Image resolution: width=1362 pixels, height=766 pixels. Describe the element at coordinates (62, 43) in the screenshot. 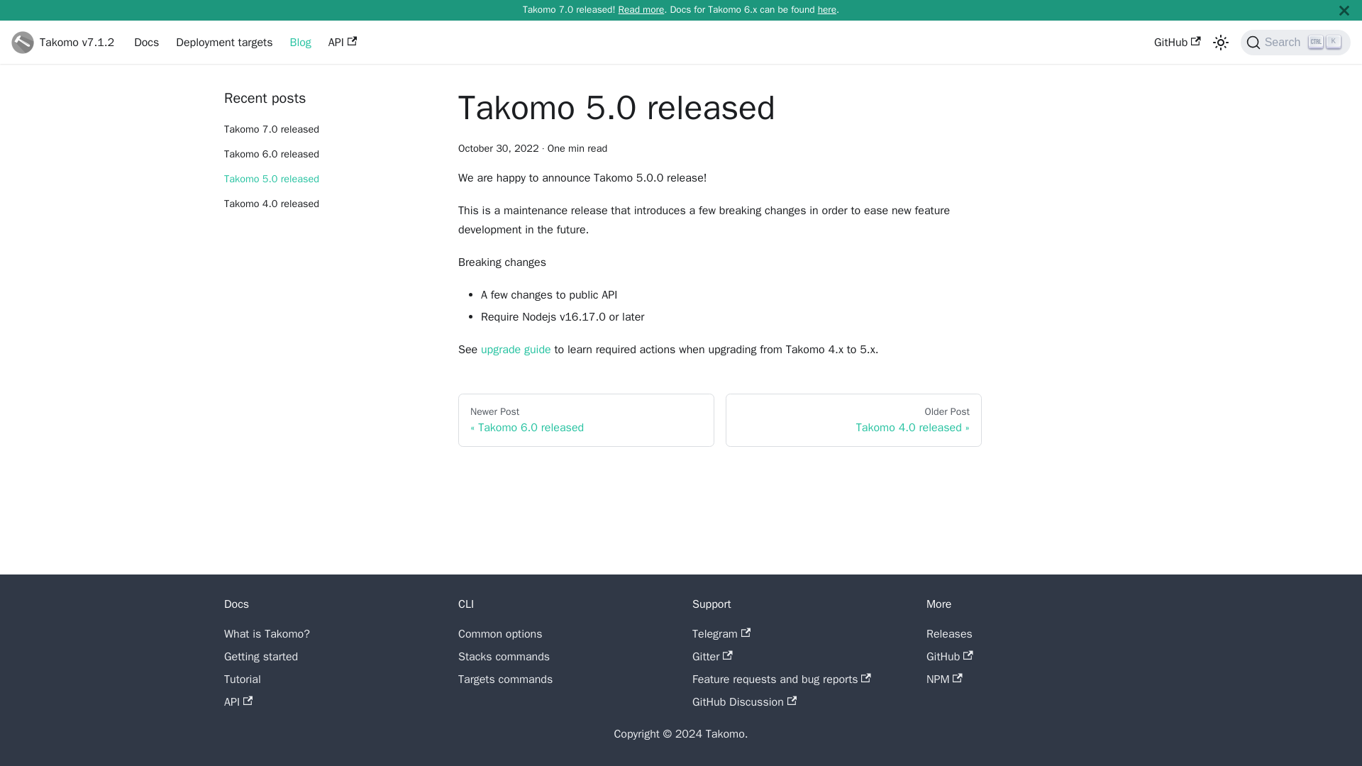

I see `Takomo v7.1.2` at that location.